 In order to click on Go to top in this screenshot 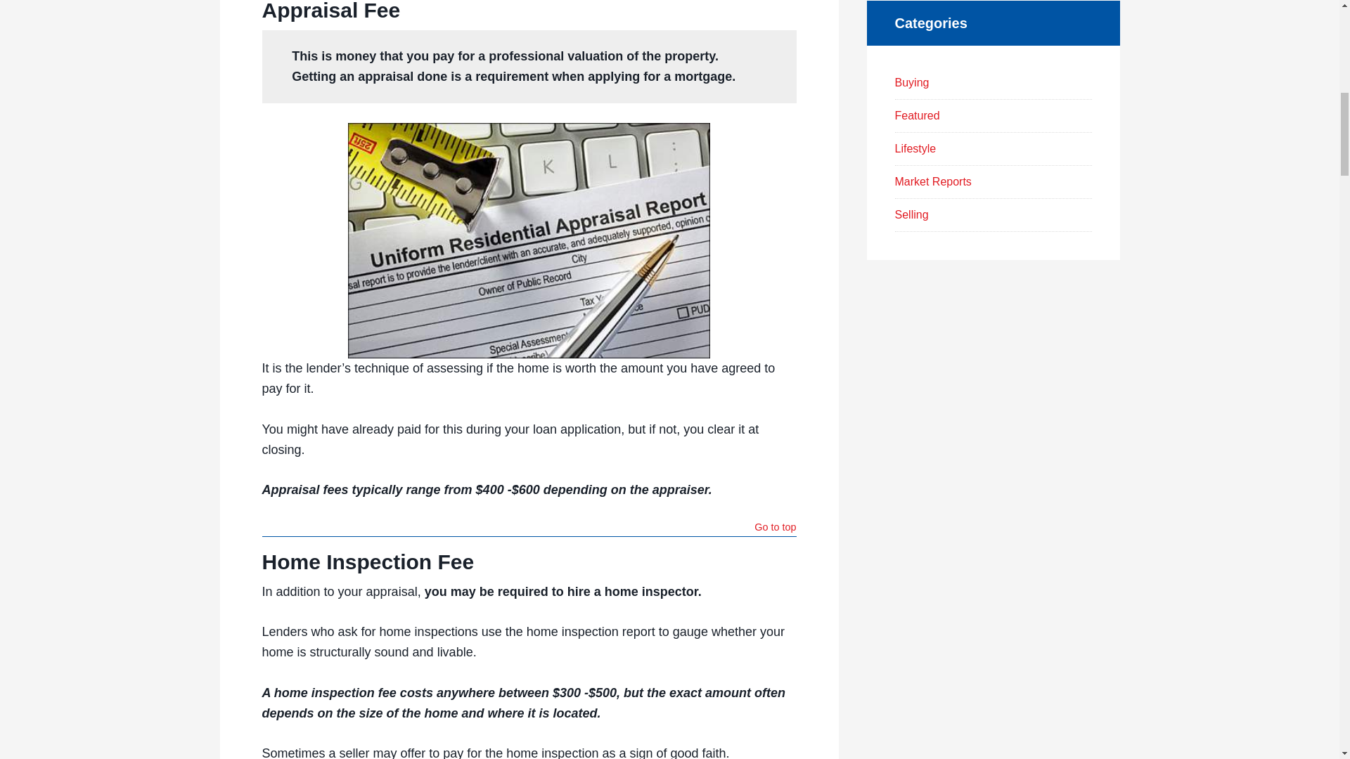, I will do `click(775, 528)`.